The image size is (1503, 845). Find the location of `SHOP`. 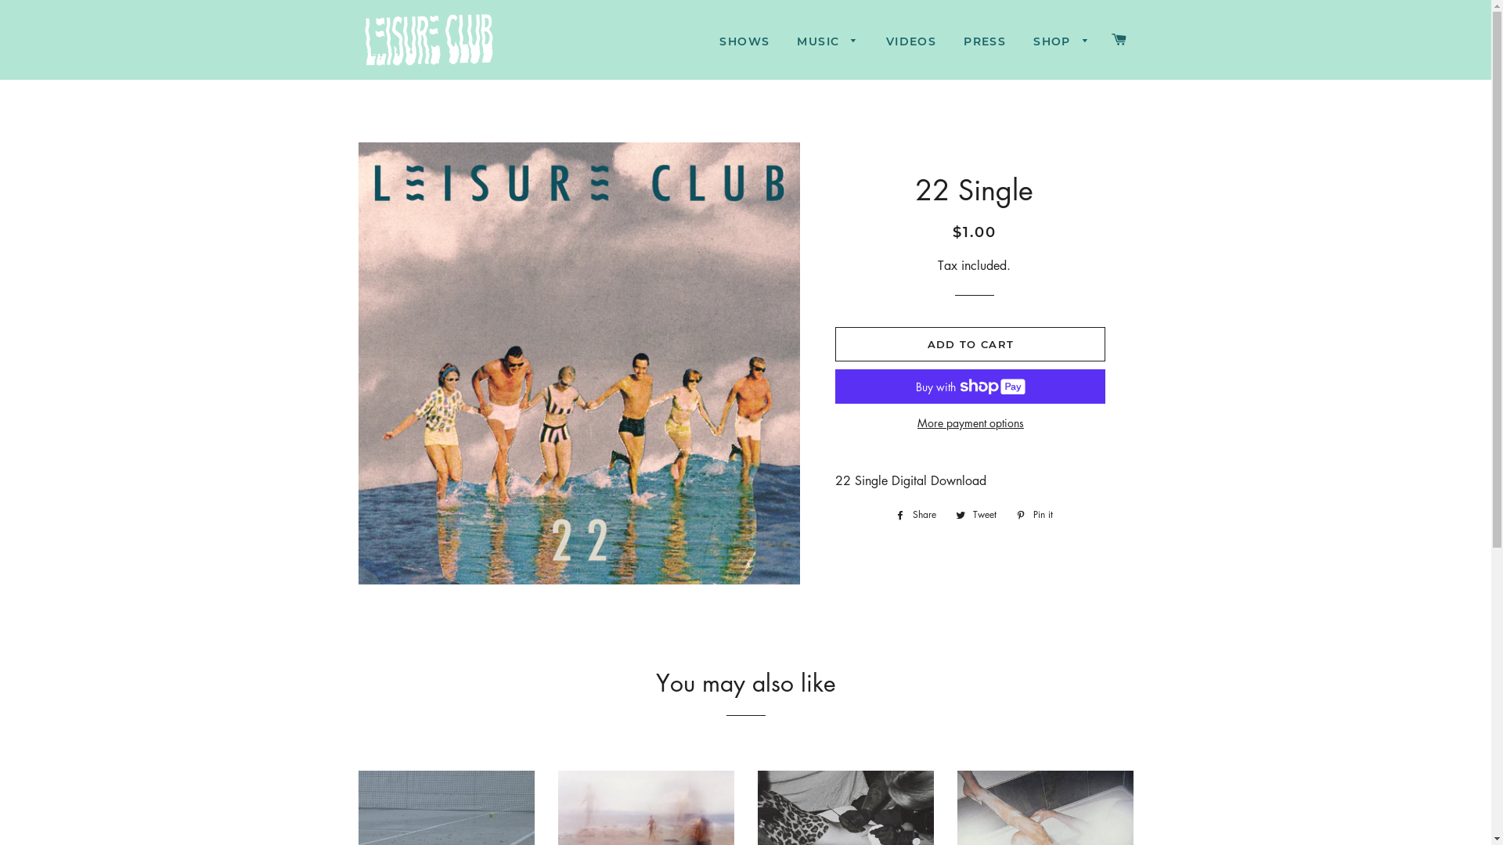

SHOP is located at coordinates (1061, 42).